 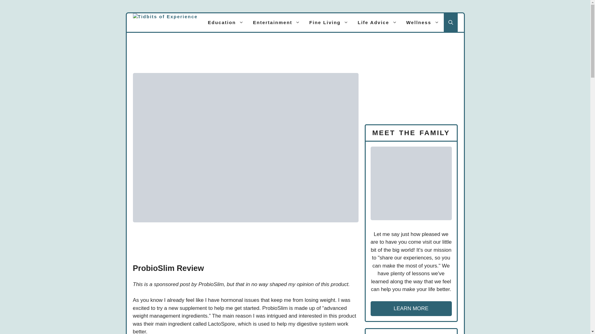 What do you see at coordinates (165, 22) in the screenshot?
I see `Tidbits of Experience` at bounding box center [165, 22].